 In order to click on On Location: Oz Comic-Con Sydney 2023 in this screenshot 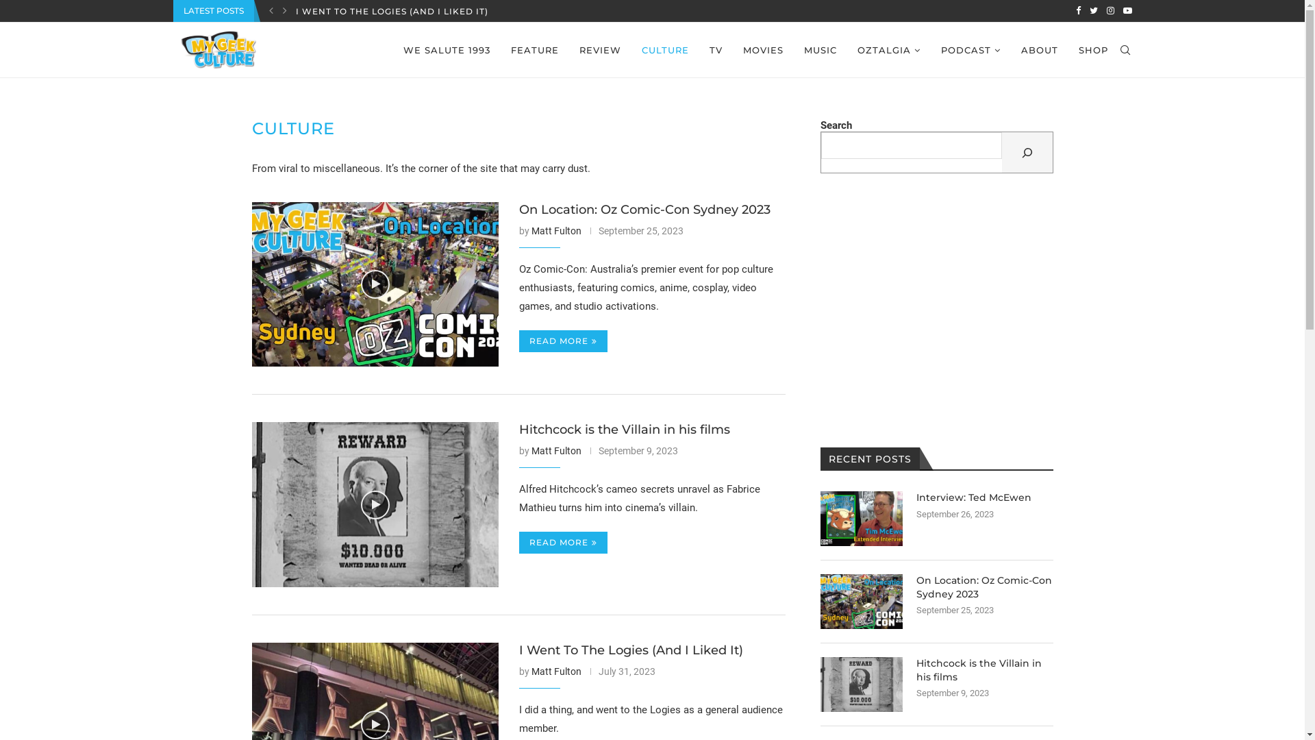, I will do `click(862, 602)`.